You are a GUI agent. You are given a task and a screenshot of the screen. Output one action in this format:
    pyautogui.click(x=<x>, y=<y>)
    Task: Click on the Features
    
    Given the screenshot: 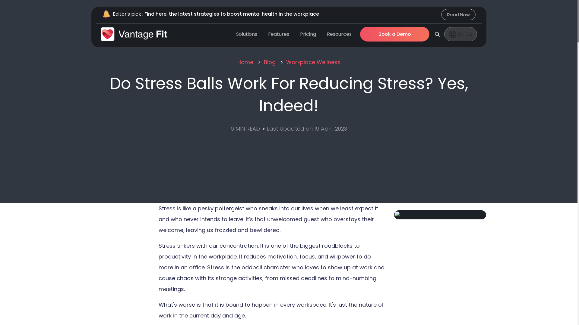 What is the action you would take?
    pyautogui.click(x=278, y=34)
    